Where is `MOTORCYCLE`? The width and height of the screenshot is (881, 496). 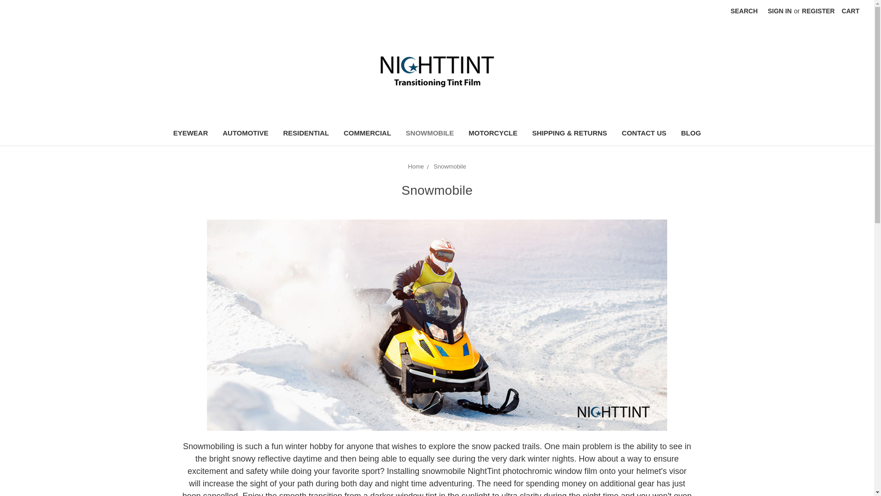
MOTORCYCLE is located at coordinates (492, 134).